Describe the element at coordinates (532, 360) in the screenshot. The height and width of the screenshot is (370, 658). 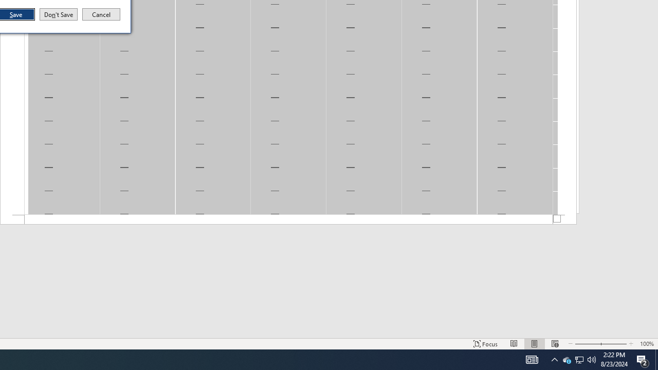
I see `AutomationID: 4105` at that location.